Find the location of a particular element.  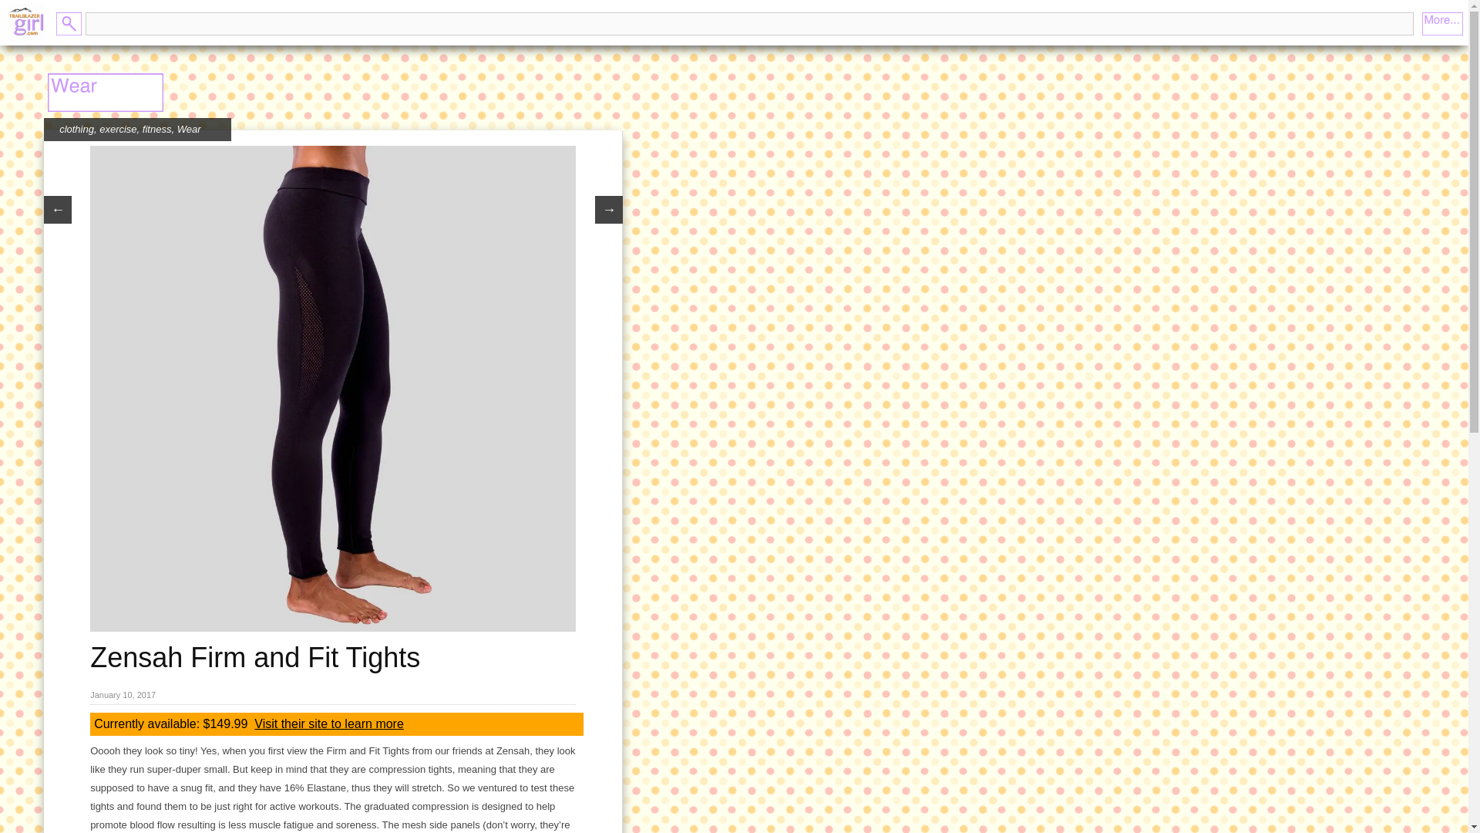

clothing is located at coordinates (76, 128).